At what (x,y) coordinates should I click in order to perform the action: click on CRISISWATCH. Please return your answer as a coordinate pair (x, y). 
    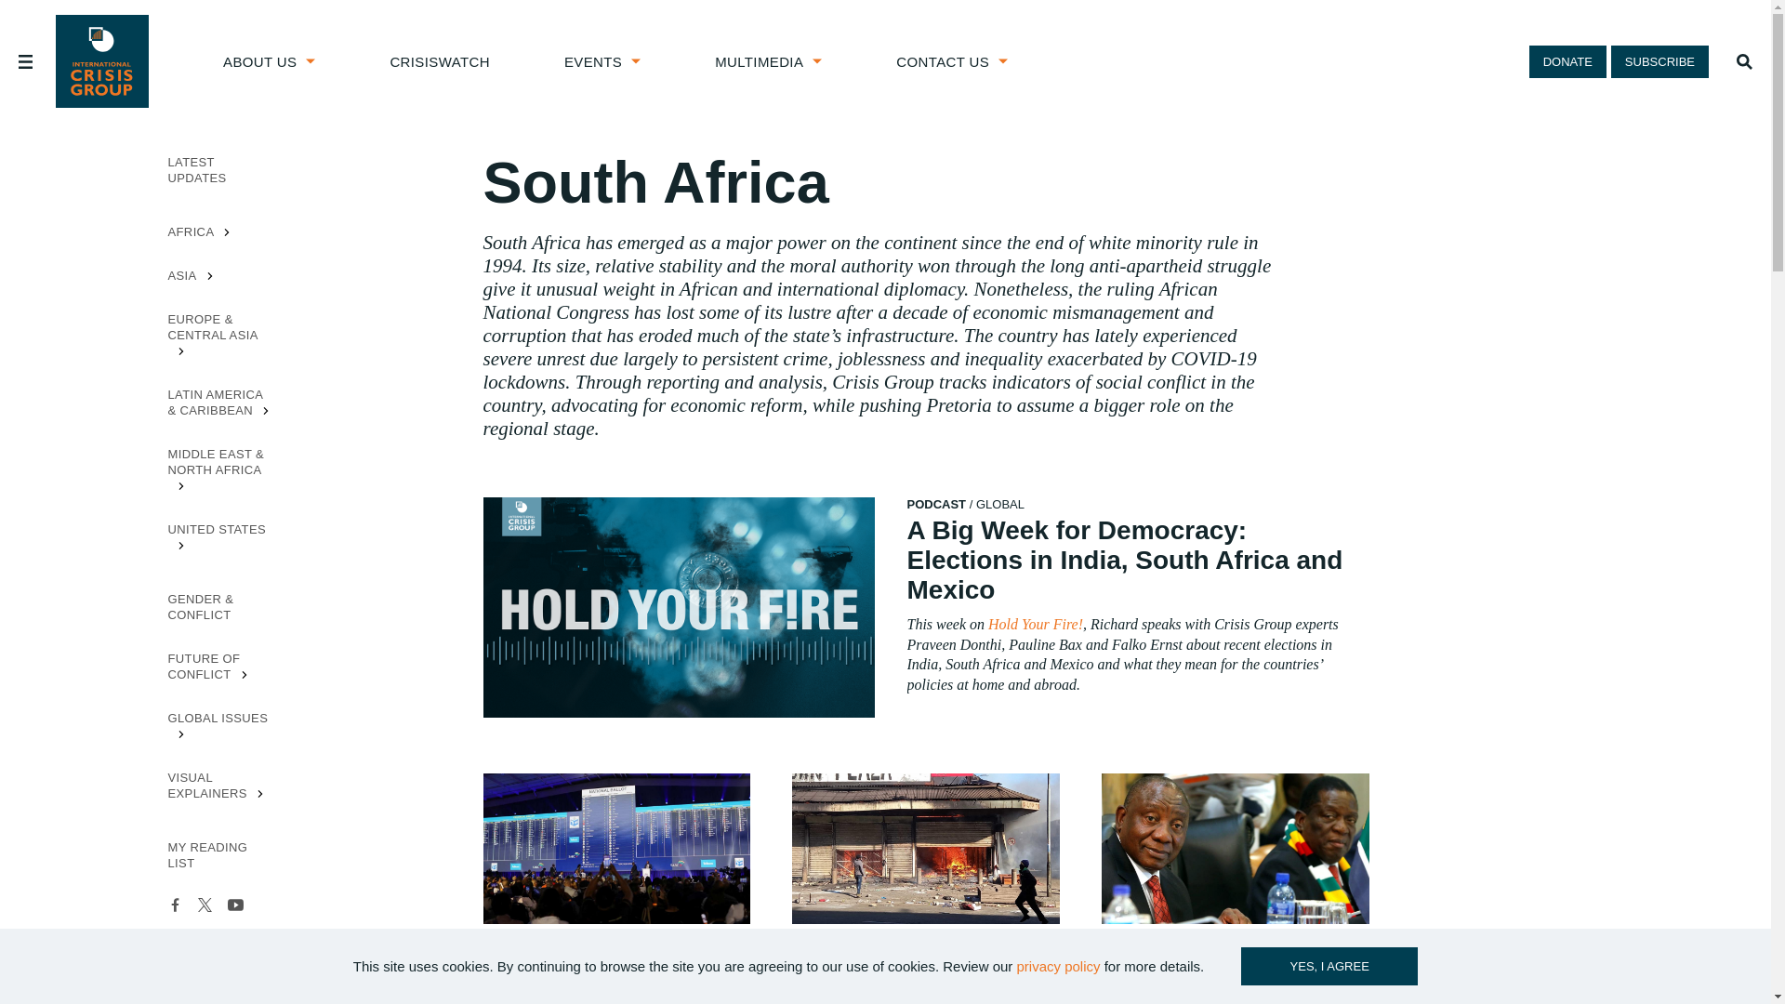
    Looking at the image, I should click on (439, 61).